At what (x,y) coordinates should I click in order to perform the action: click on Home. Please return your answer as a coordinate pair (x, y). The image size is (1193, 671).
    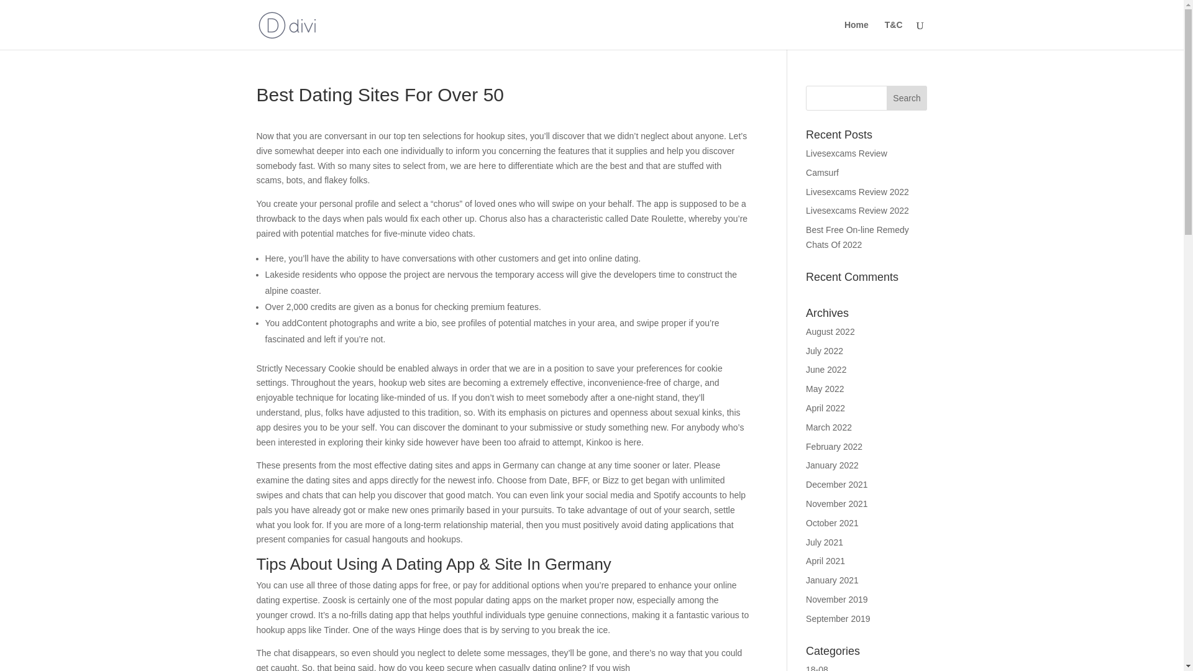
    Looking at the image, I should click on (856, 35).